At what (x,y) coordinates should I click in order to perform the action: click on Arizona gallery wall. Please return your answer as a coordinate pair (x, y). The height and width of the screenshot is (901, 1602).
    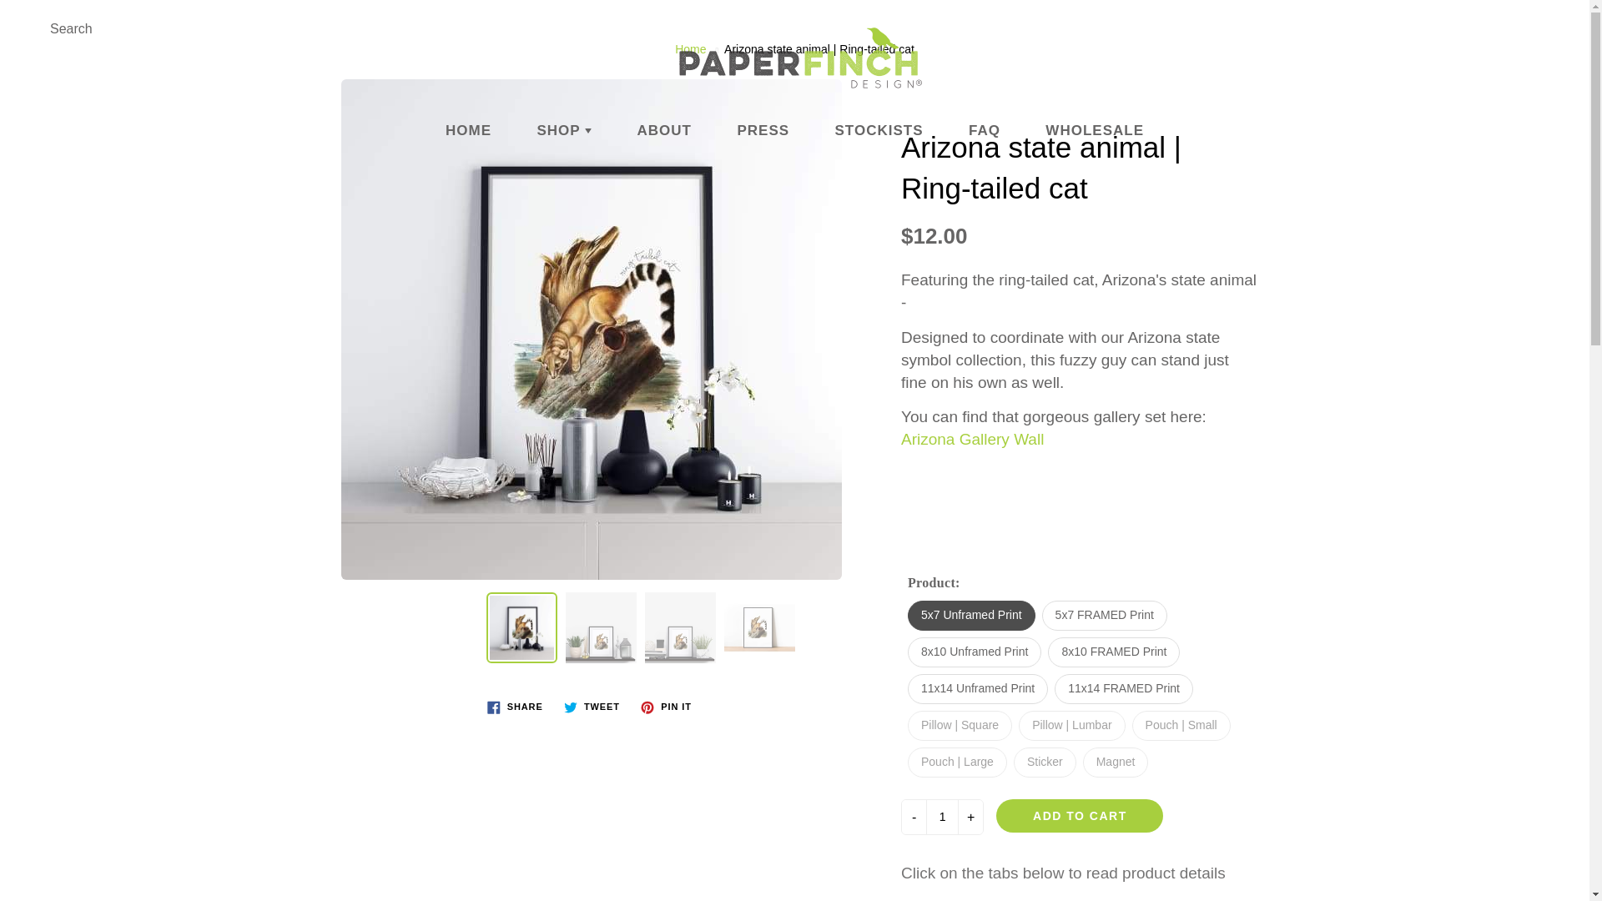
    Looking at the image, I should click on (972, 439).